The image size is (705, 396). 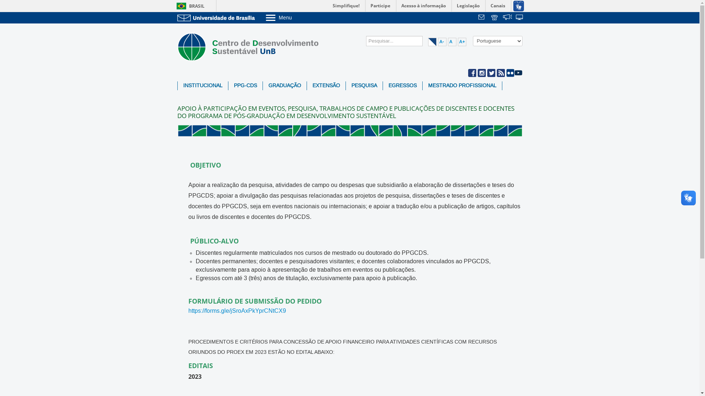 I want to click on  , so click(x=495, y=18).